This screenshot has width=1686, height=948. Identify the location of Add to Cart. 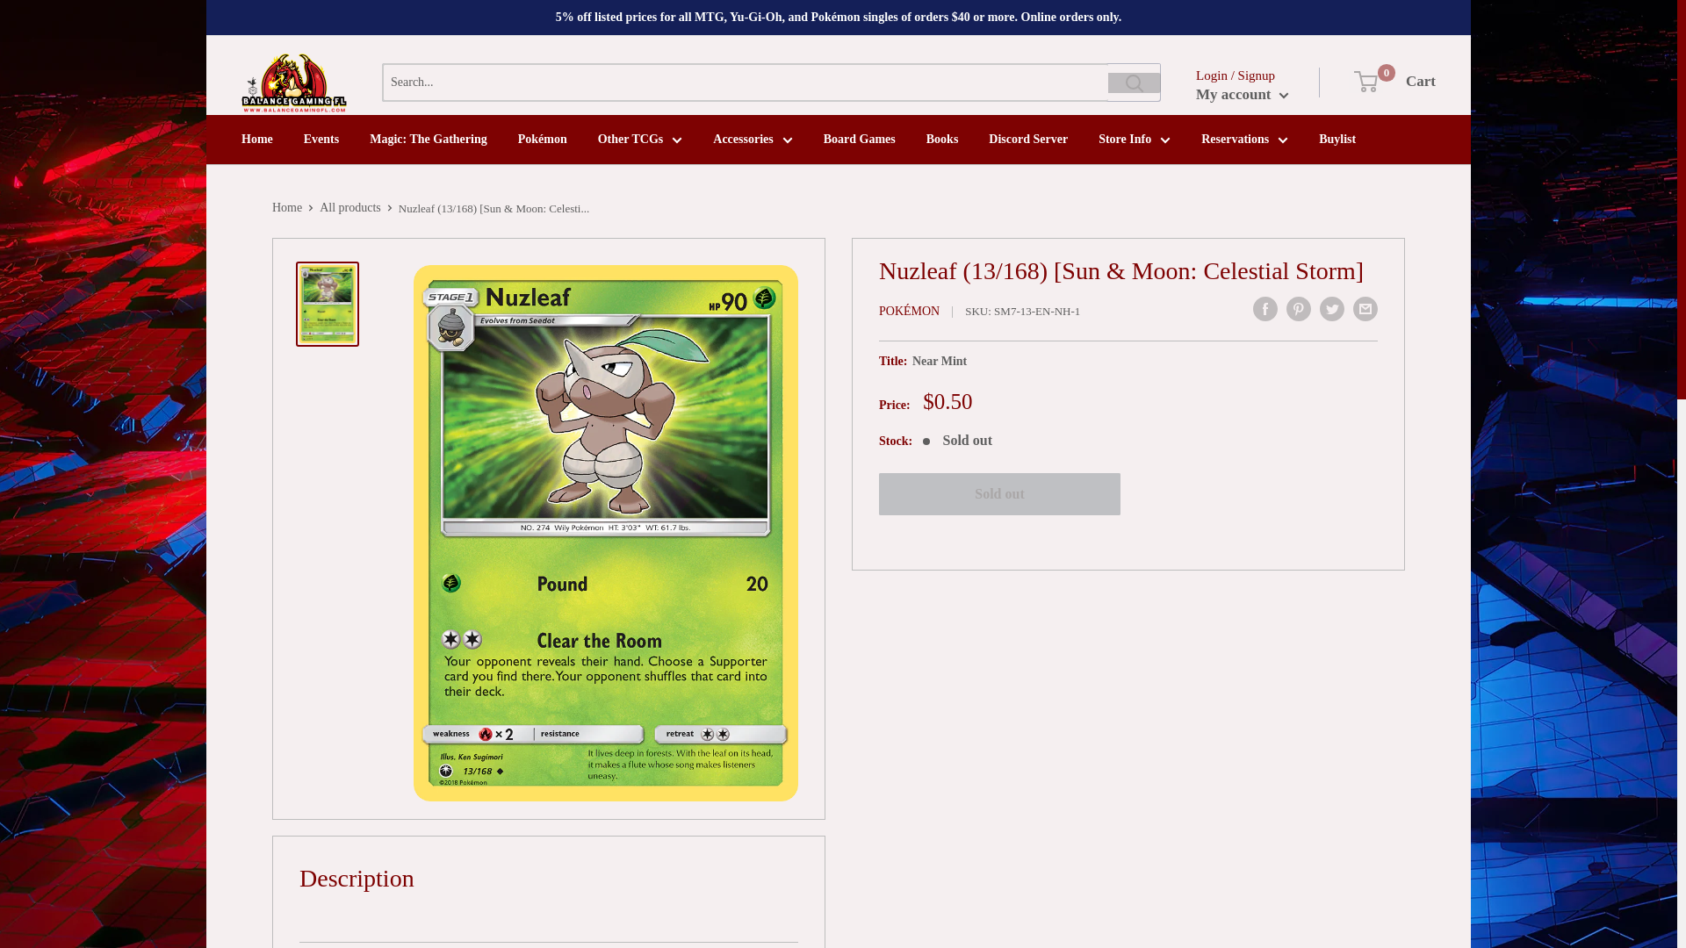
(999, 493).